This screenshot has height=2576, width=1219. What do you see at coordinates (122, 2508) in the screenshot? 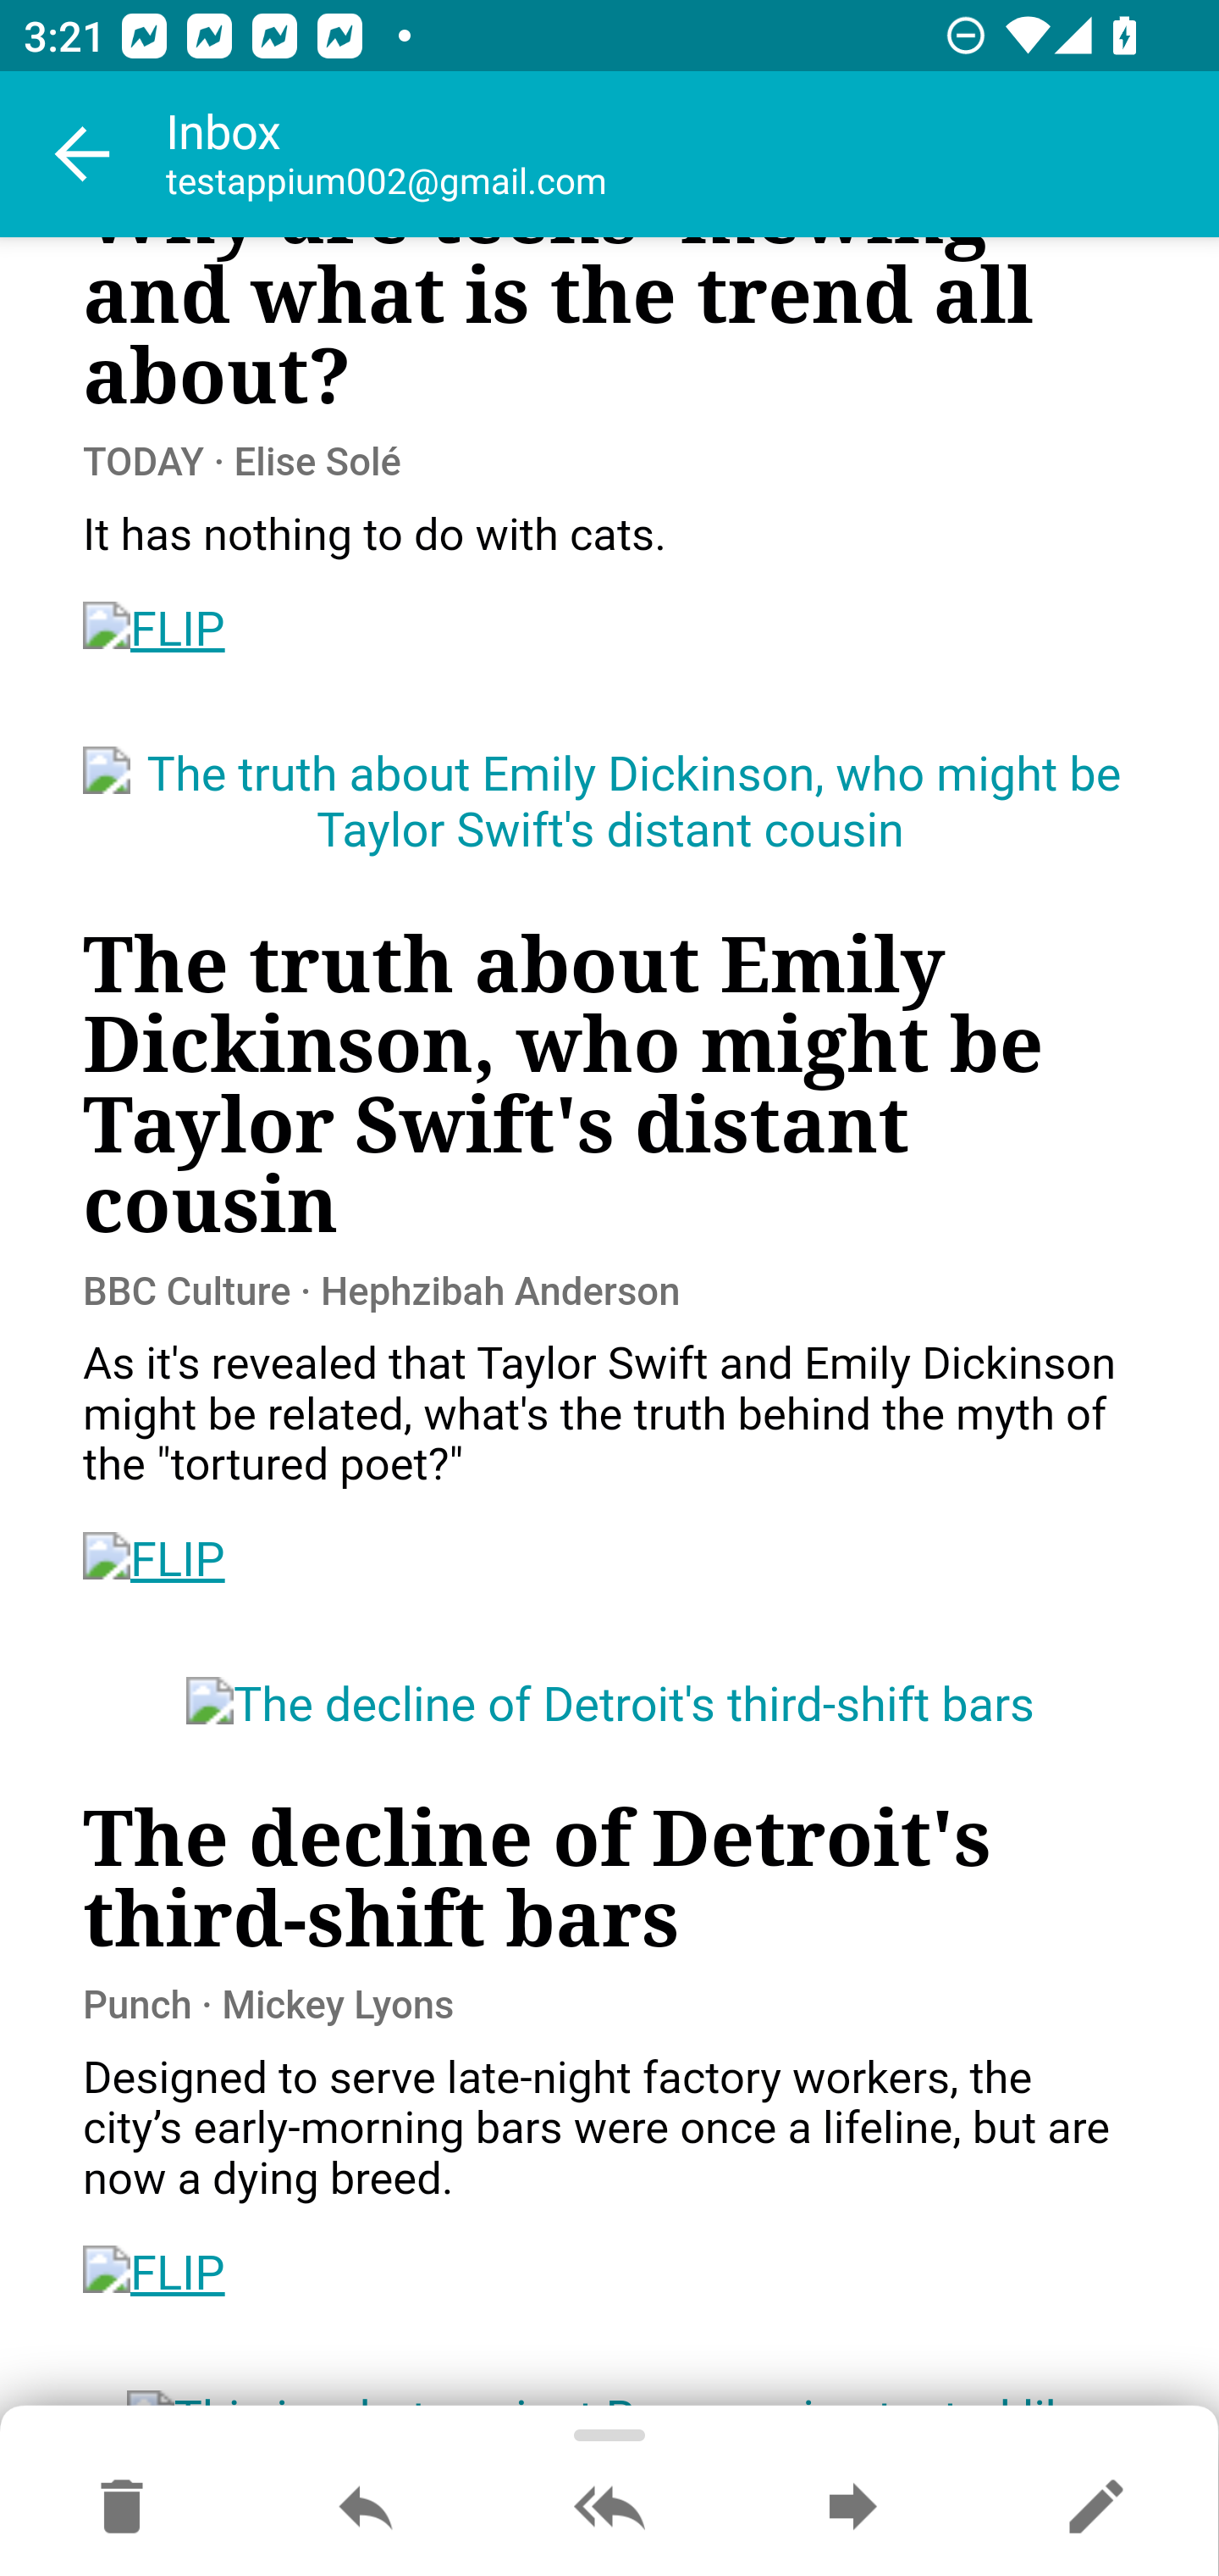
I see `Move to Deleted` at bounding box center [122, 2508].